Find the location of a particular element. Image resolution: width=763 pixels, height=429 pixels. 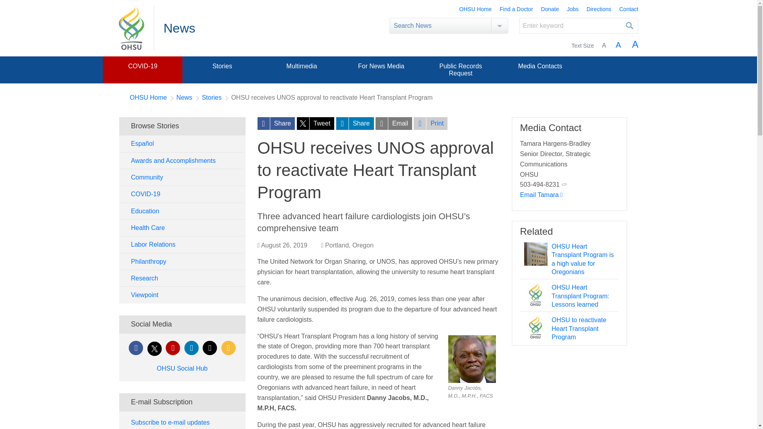

Jobs is located at coordinates (572, 10).